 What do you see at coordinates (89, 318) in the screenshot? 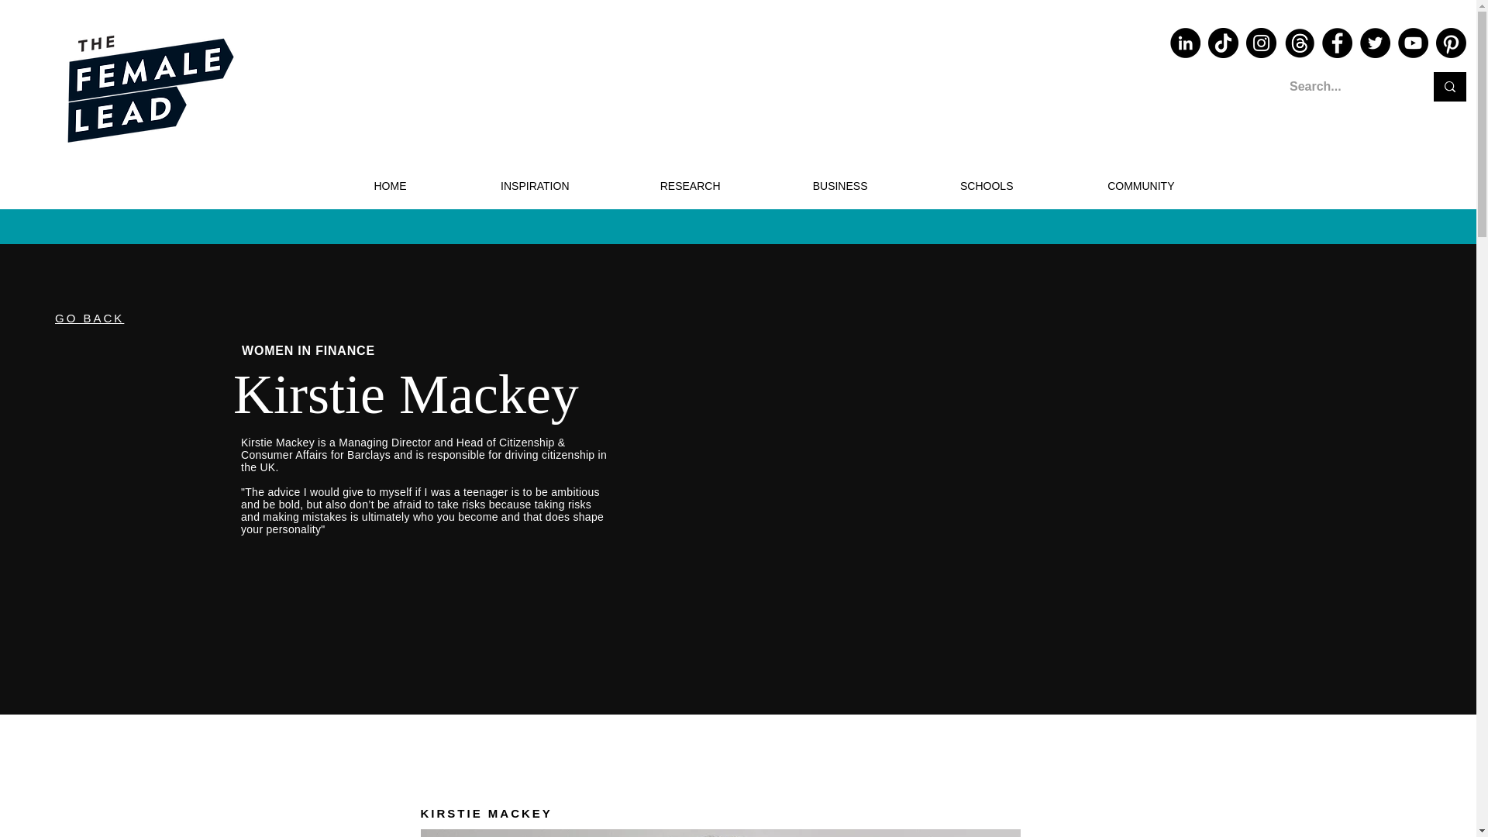
I see `GO BACK` at bounding box center [89, 318].